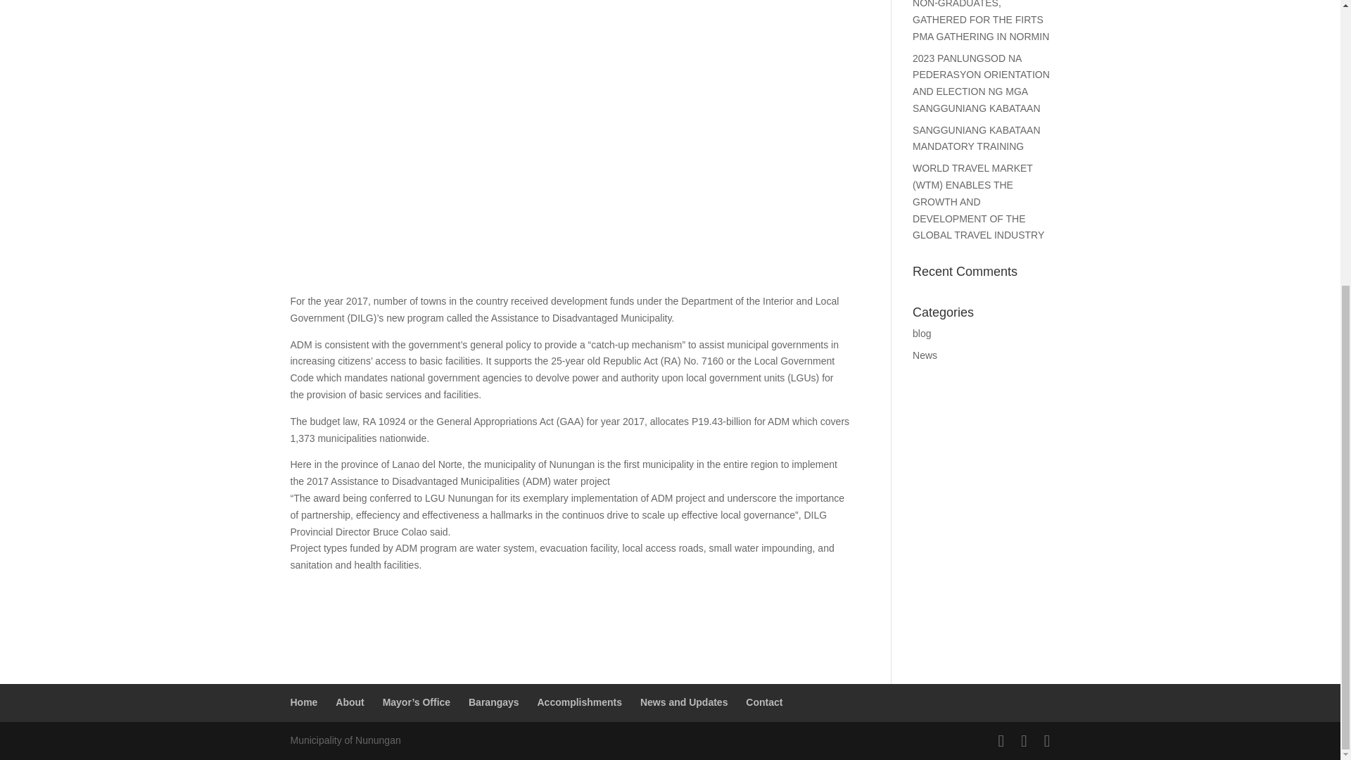 This screenshot has width=1351, height=760. Describe the element at coordinates (578, 702) in the screenshot. I see `Accomplishments` at that location.